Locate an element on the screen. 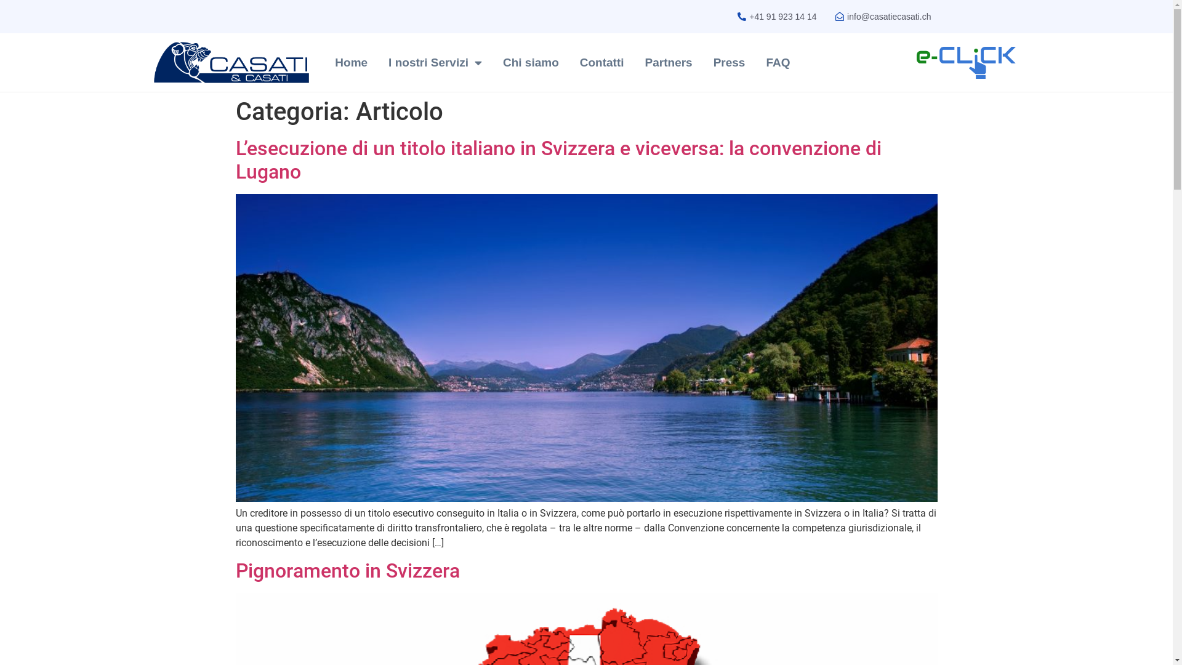  info@casatiecasati.ch is located at coordinates (883, 16).